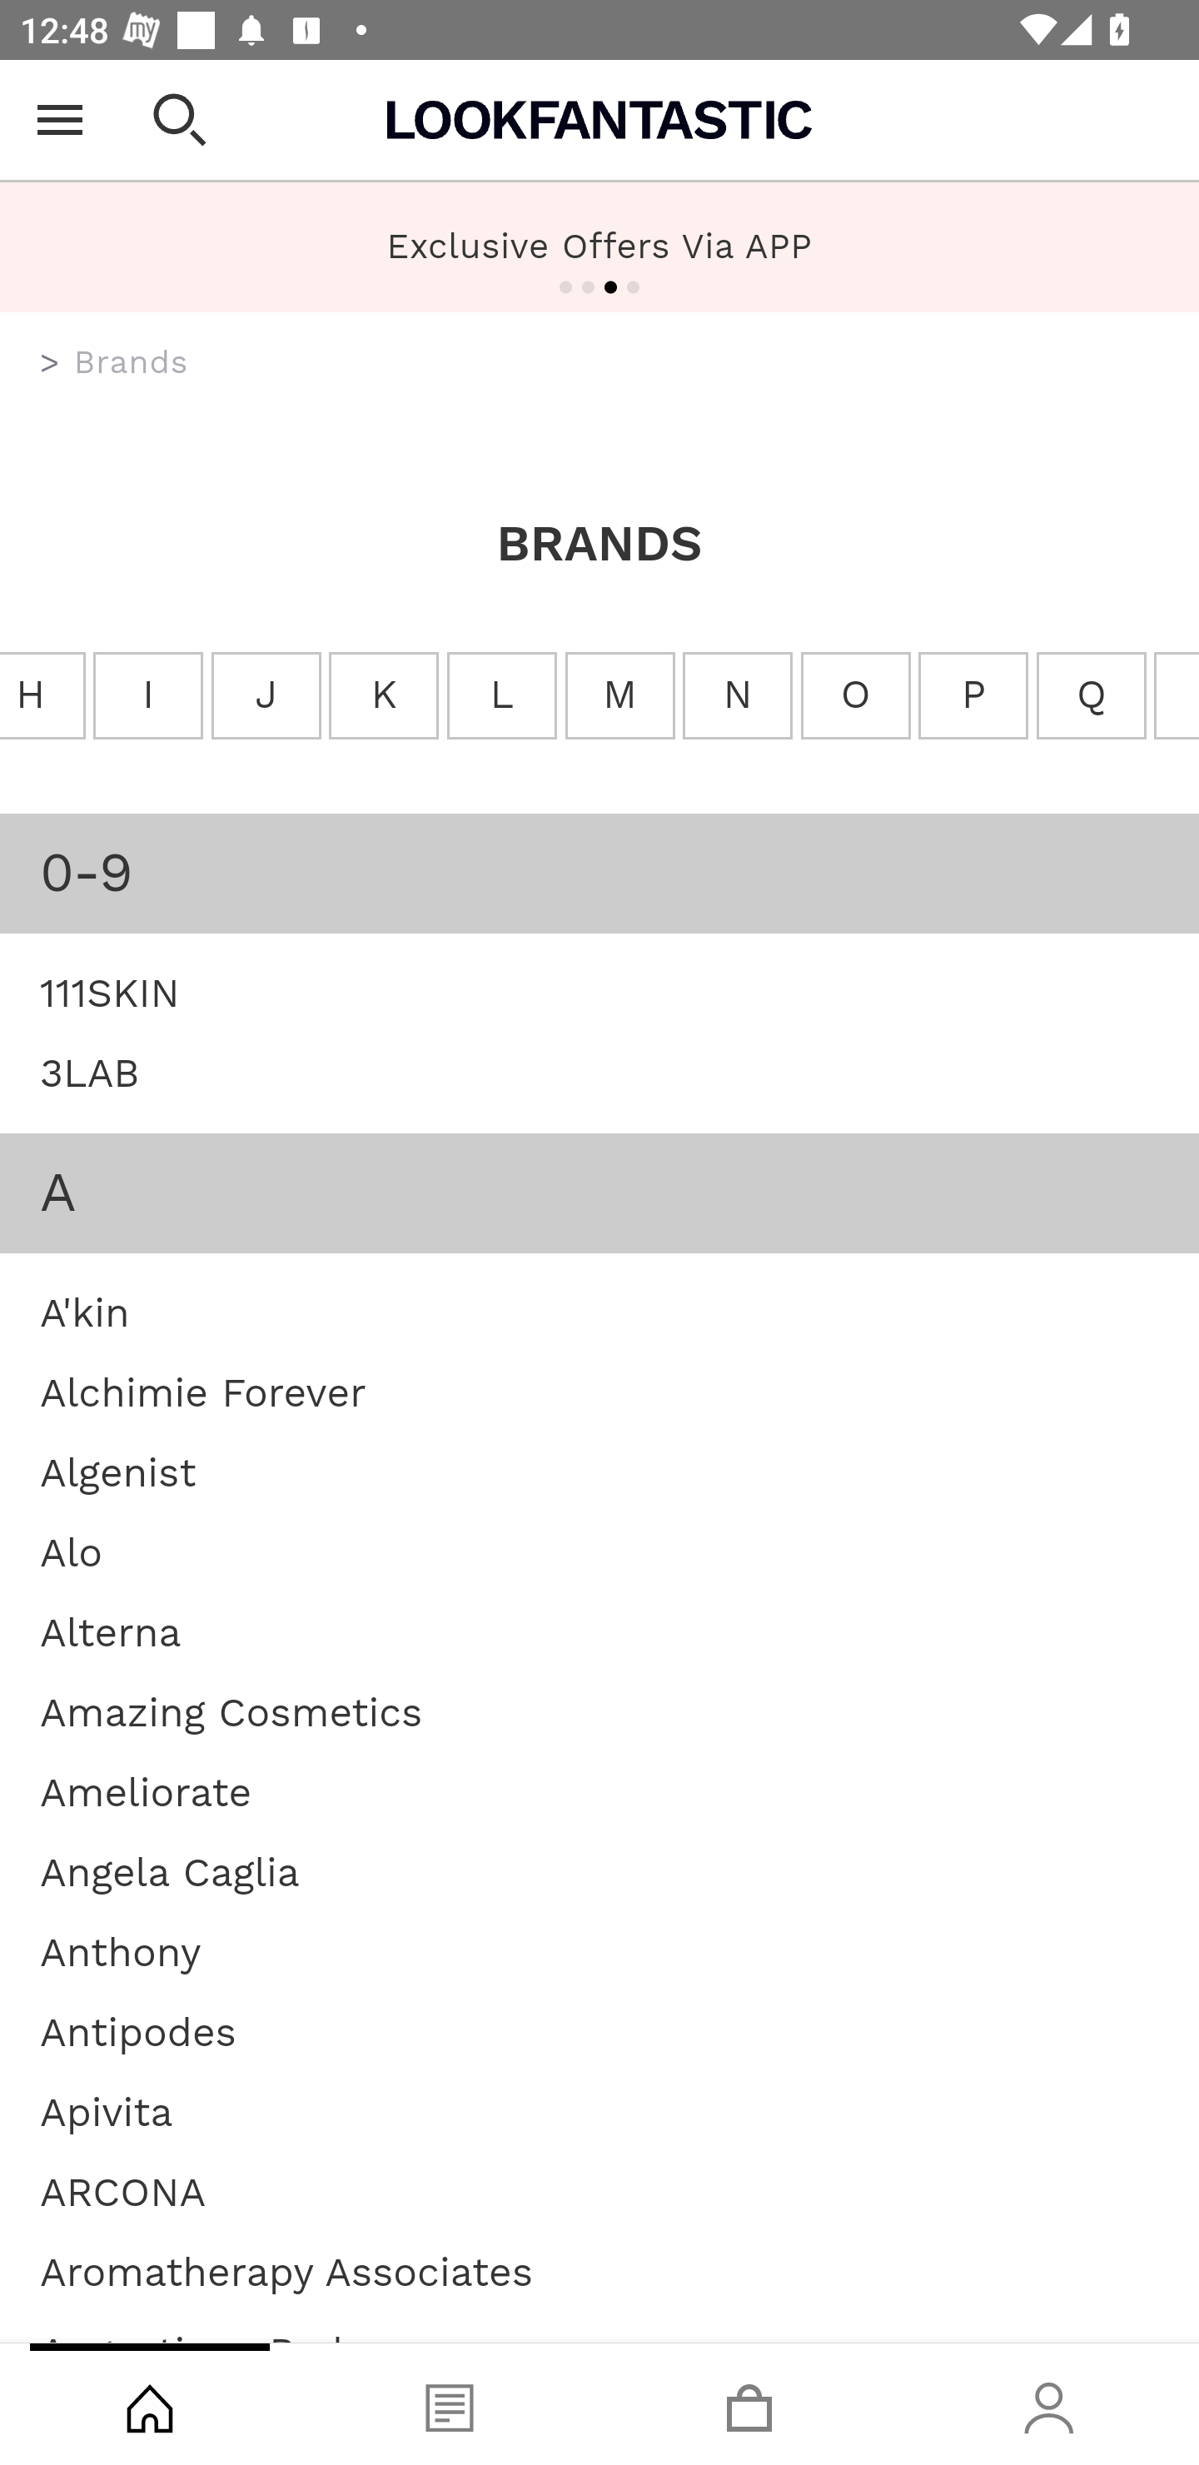  What do you see at coordinates (266, 697) in the screenshot?
I see `J` at bounding box center [266, 697].